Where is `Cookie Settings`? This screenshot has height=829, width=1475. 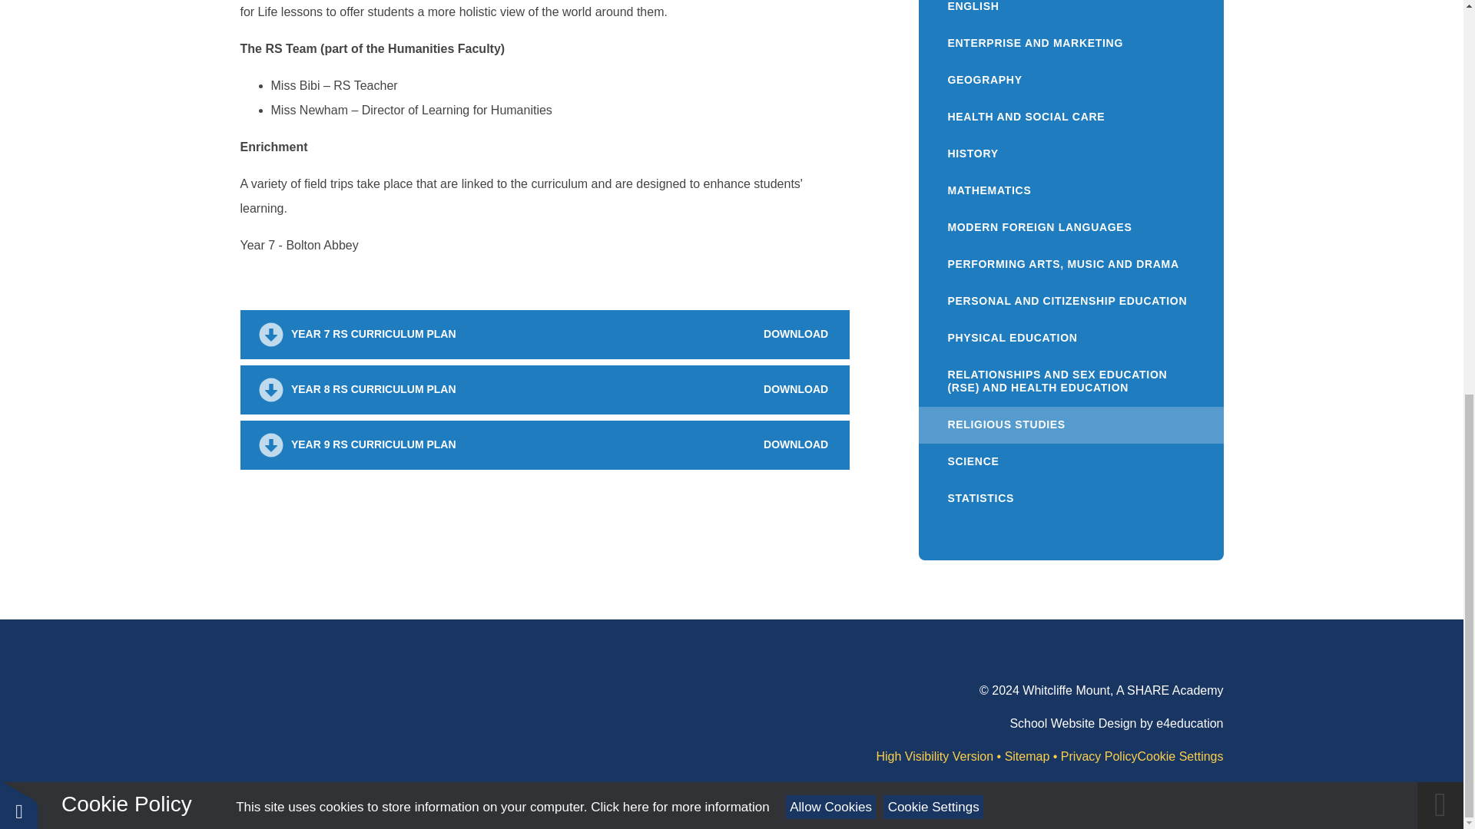 Cookie Settings is located at coordinates (1180, 756).